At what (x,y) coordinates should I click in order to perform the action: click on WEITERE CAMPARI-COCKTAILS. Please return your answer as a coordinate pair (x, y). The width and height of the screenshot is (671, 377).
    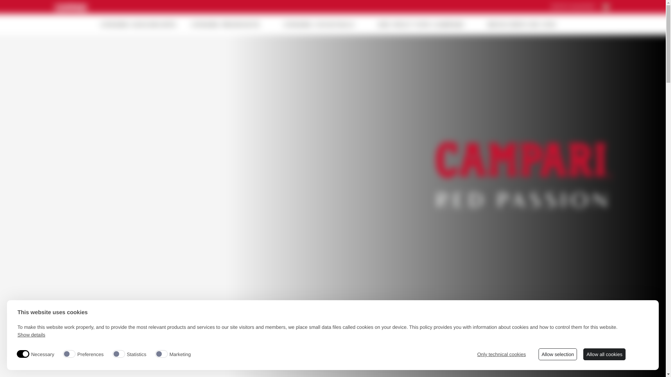
    Looking at the image, I should click on (361, 25).